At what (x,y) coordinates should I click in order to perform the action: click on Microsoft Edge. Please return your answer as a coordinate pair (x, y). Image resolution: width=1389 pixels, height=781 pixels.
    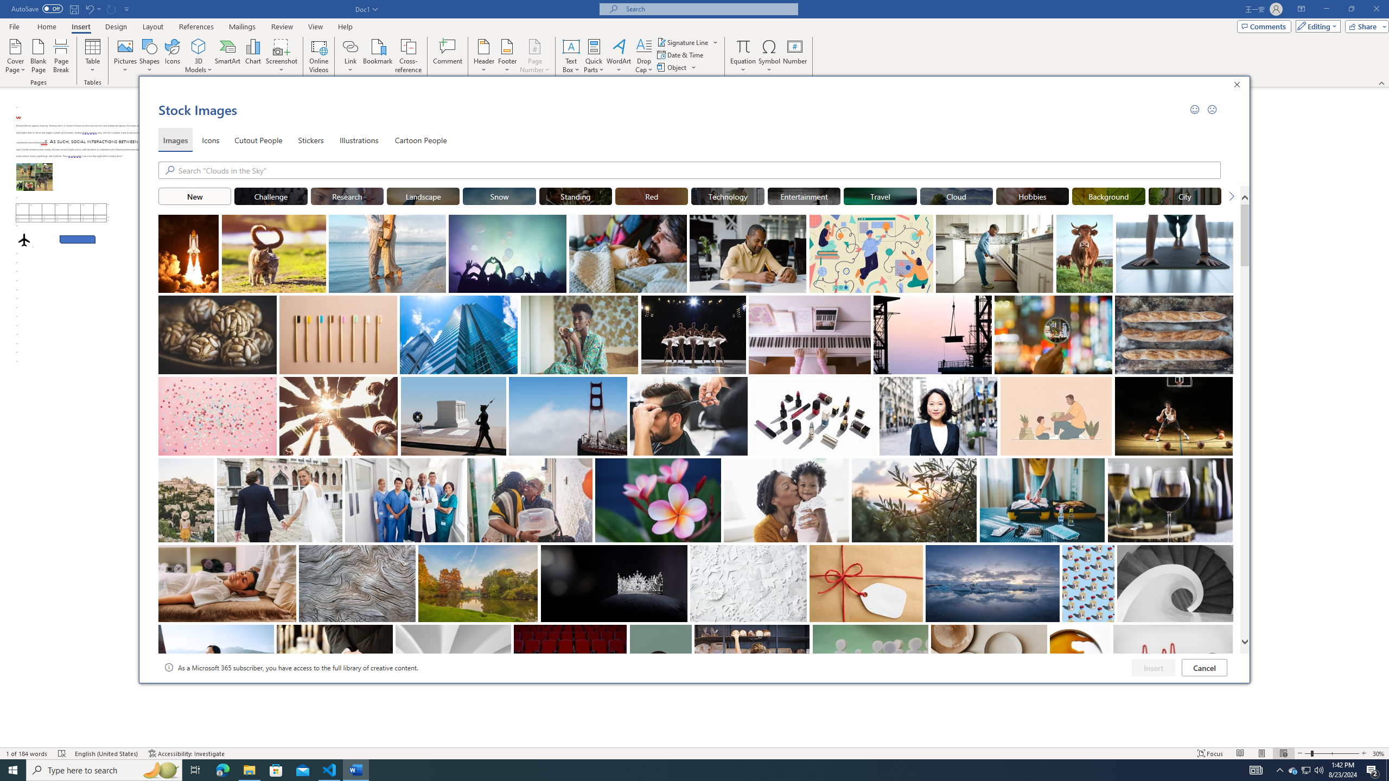
    Looking at the image, I should click on (222, 770).